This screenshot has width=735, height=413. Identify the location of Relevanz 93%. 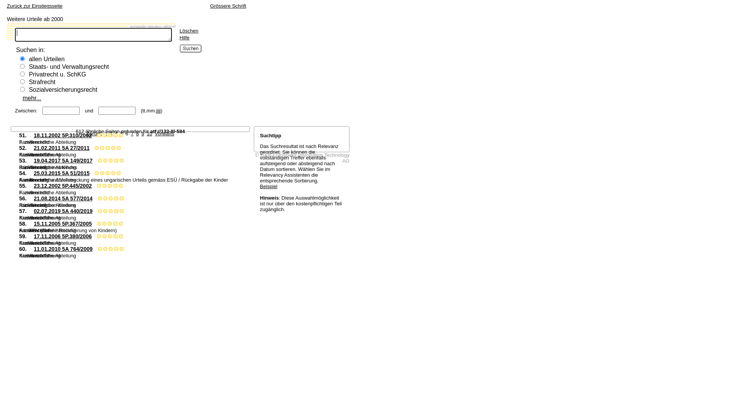
(102, 148).